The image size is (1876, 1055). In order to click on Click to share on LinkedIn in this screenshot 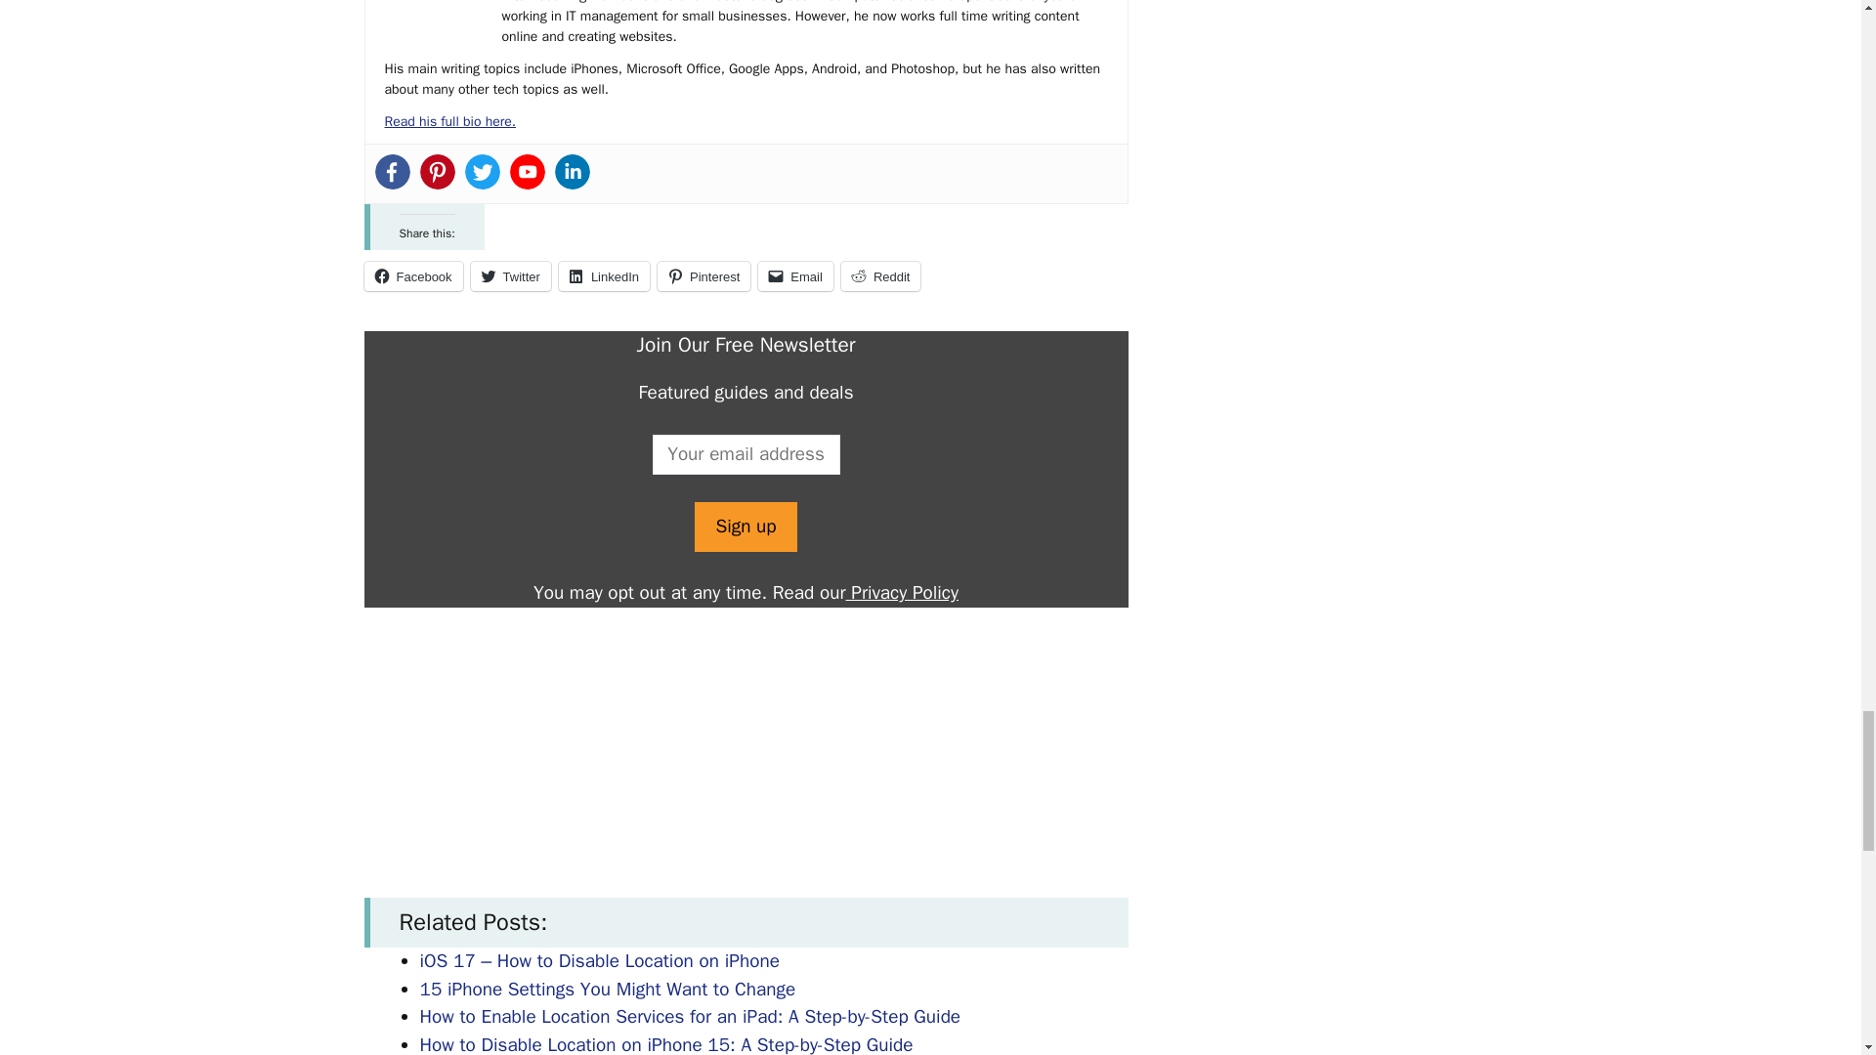, I will do `click(604, 275)`.